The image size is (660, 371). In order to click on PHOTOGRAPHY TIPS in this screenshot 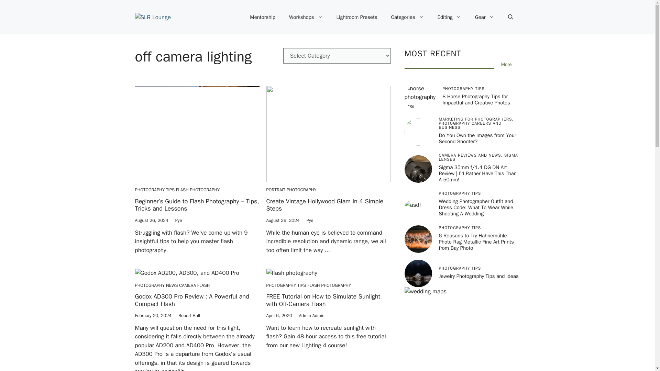, I will do `click(155, 190)`.